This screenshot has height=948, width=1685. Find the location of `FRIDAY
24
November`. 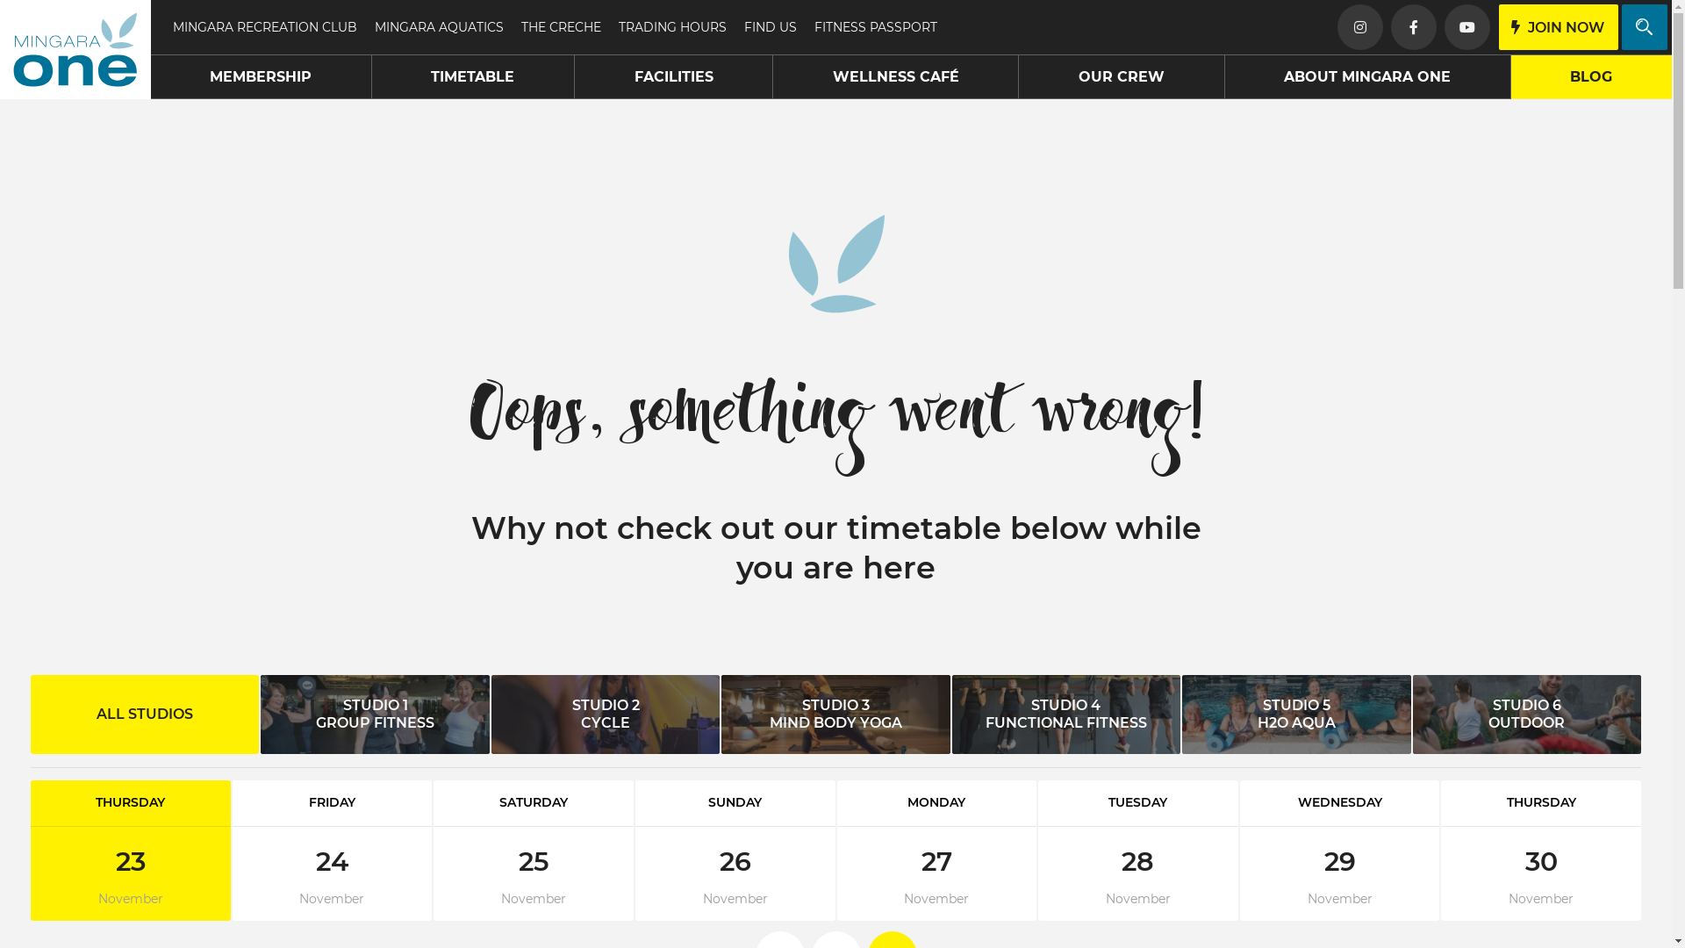

FRIDAY
24
November is located at coordinates (333, 851).